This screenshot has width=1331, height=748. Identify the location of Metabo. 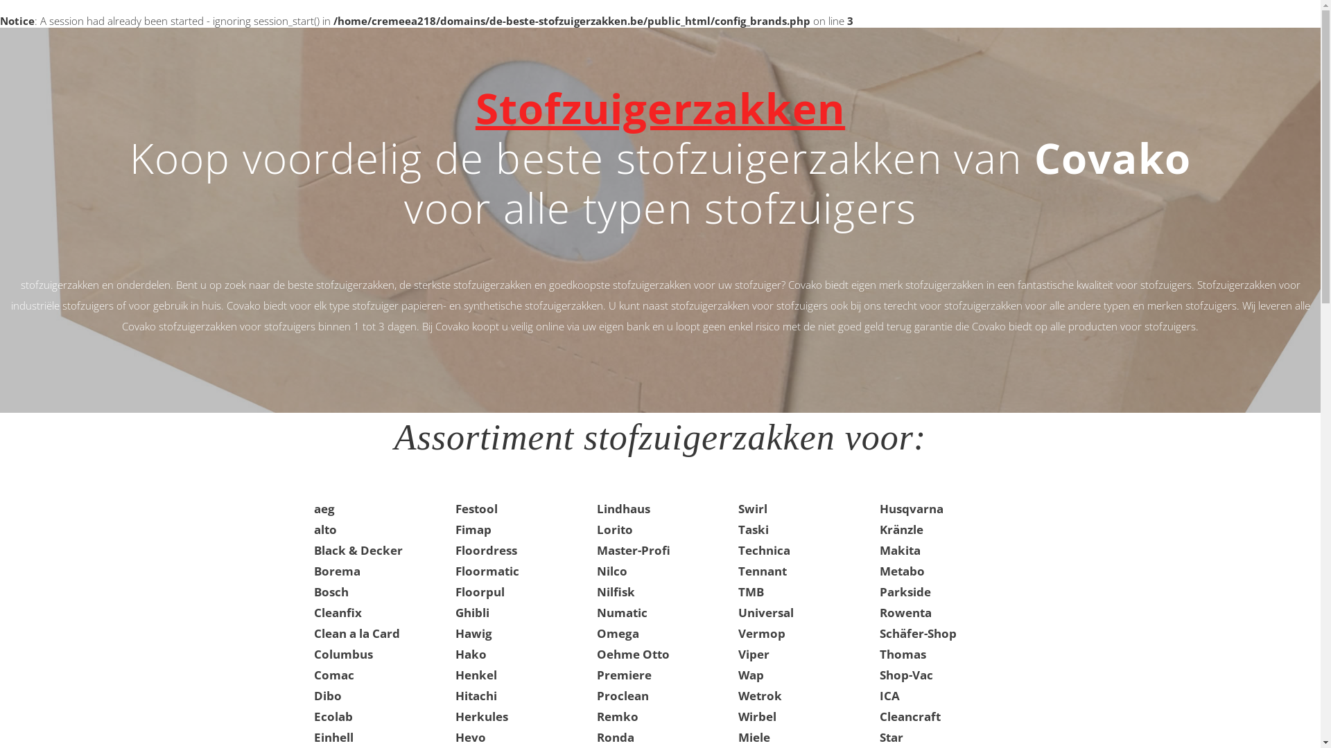
(901, 571).